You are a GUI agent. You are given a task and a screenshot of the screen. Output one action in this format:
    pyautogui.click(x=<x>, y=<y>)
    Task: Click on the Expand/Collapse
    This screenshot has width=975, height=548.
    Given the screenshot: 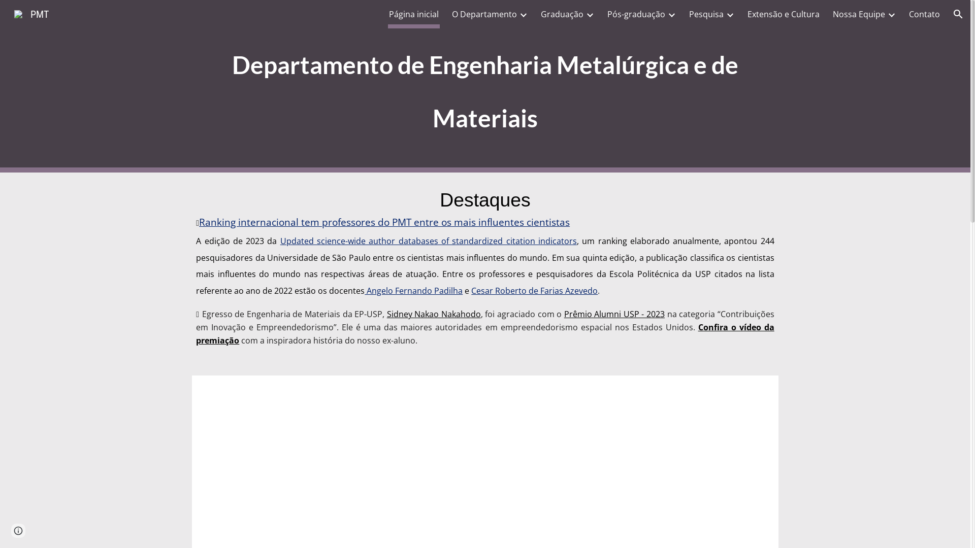 What is the action you would take?
    pyautogui.click(x=671, y=14)
    